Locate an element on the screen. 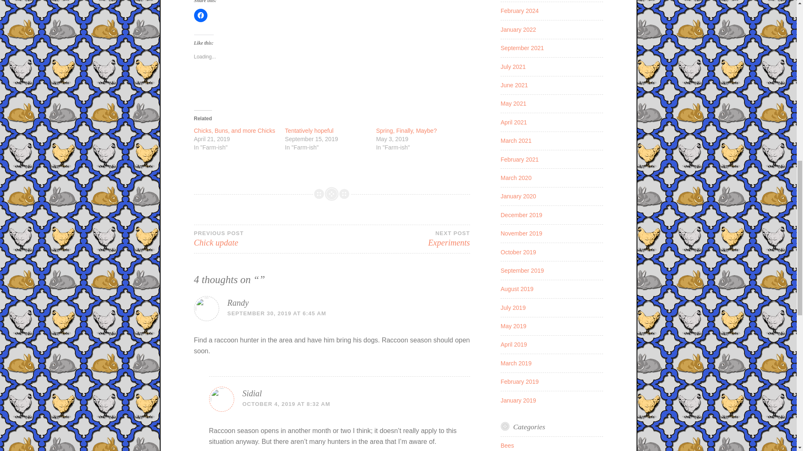 The width and height of the screenshot is (803, 451). January 2022 is located at coordinates (201, 15).